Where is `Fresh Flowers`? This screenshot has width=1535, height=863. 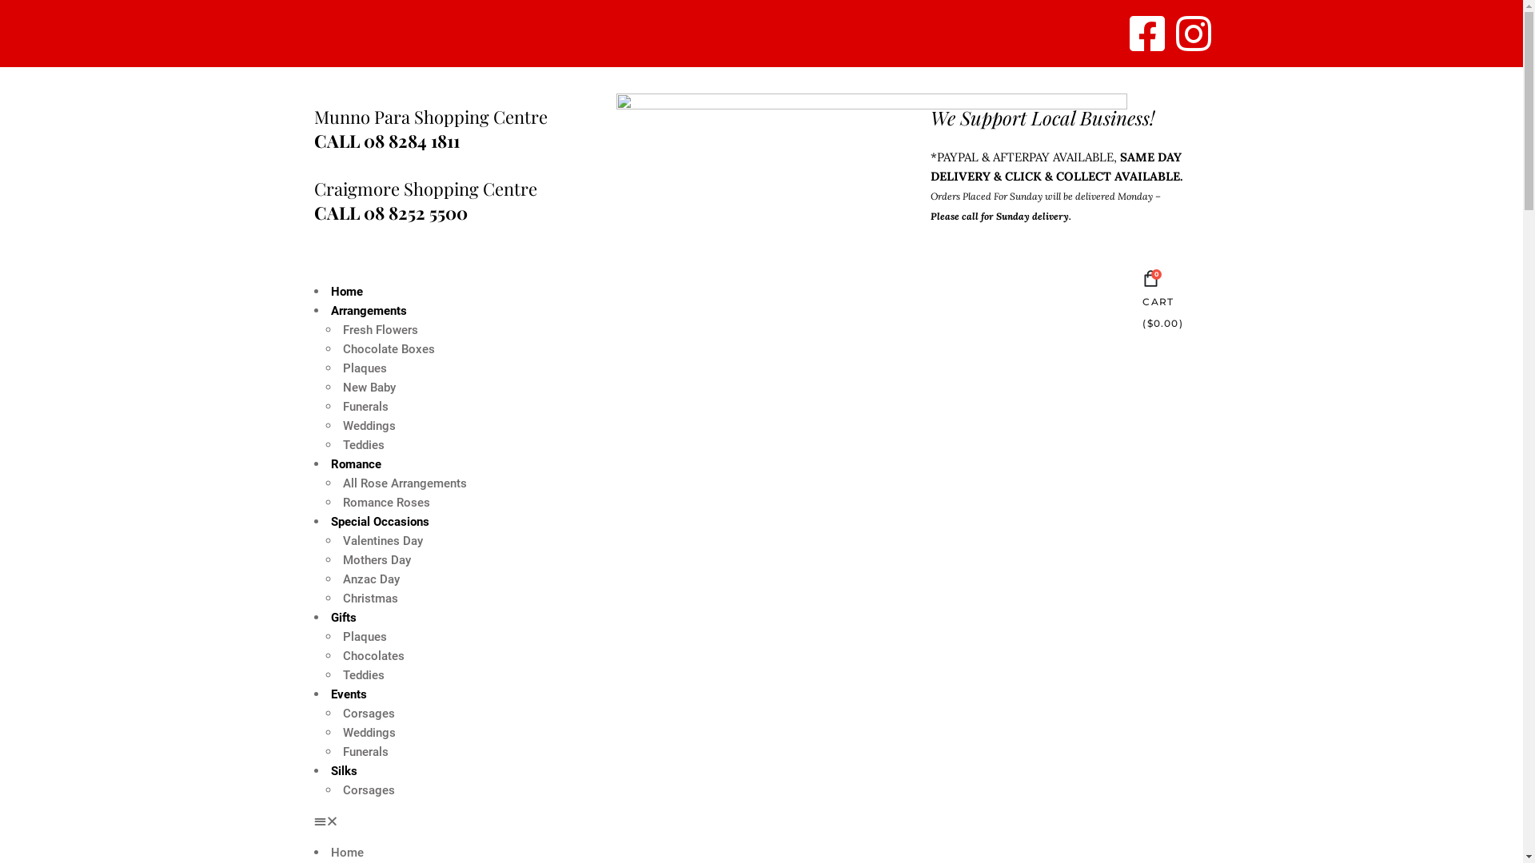 Fresh Flowers is located at coordinates (380, 330).